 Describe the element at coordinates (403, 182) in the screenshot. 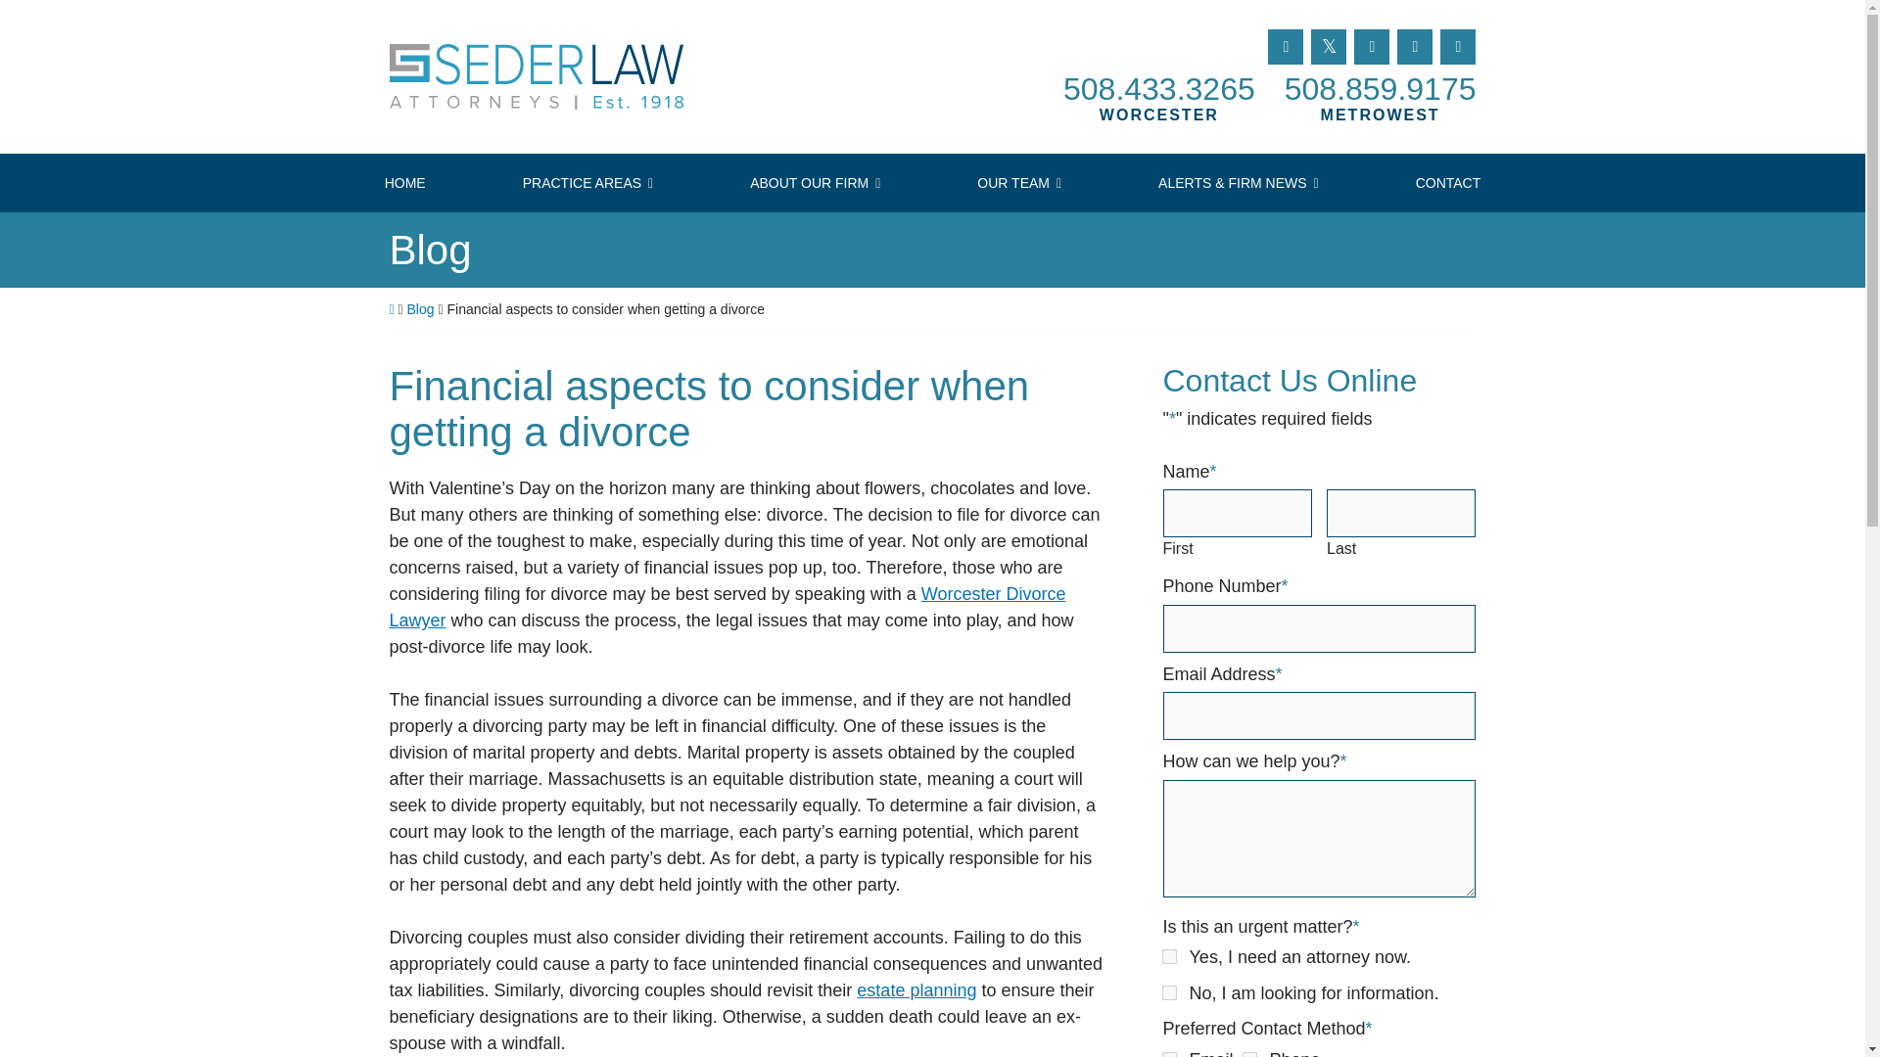

I see `View our profile on Facebook, opens in a new window` at that location.